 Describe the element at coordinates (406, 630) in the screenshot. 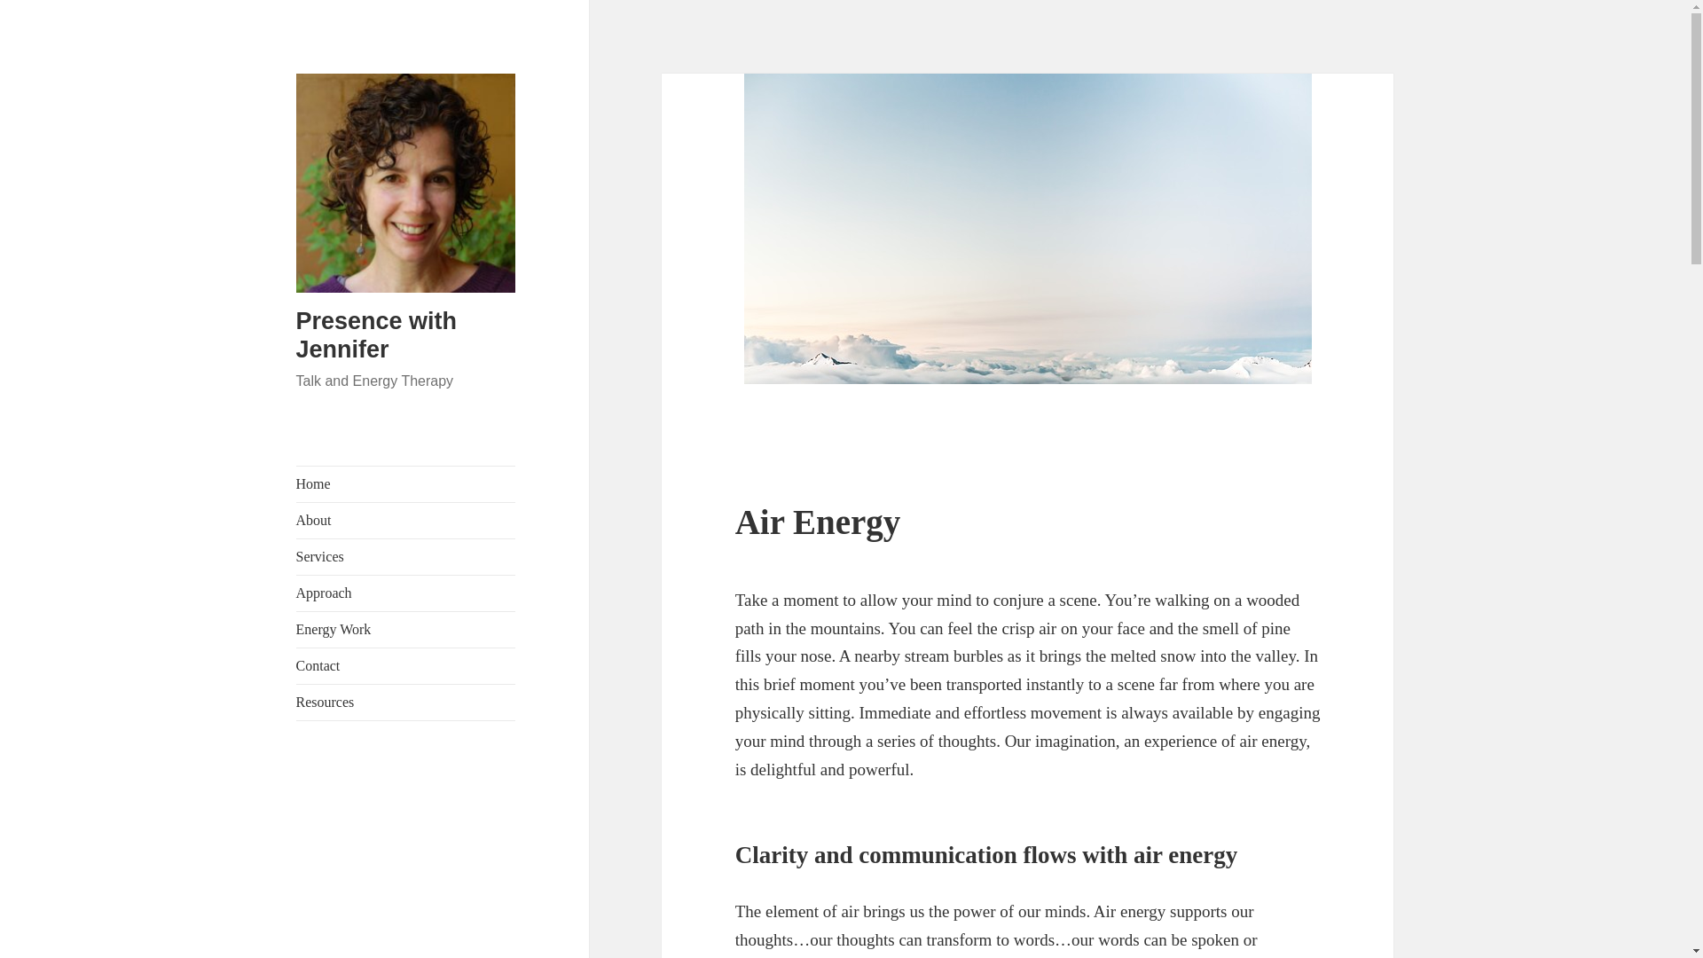

I see `Energy Work` at that location.